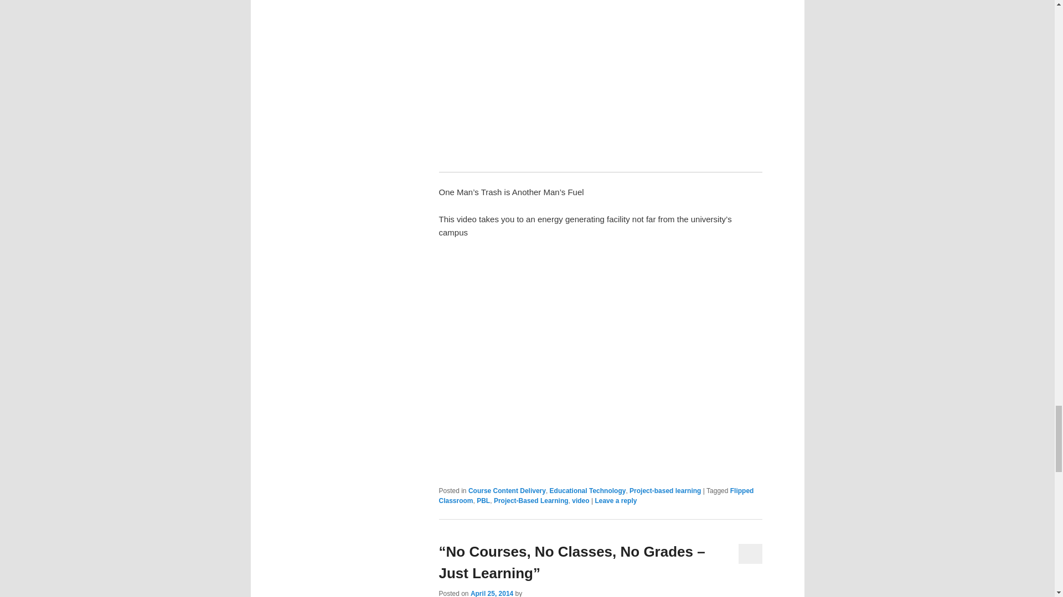 The width and height of the screenshot is (1063, 597). I want to click on Black Gold - Texas Tea, so click(600, 77).